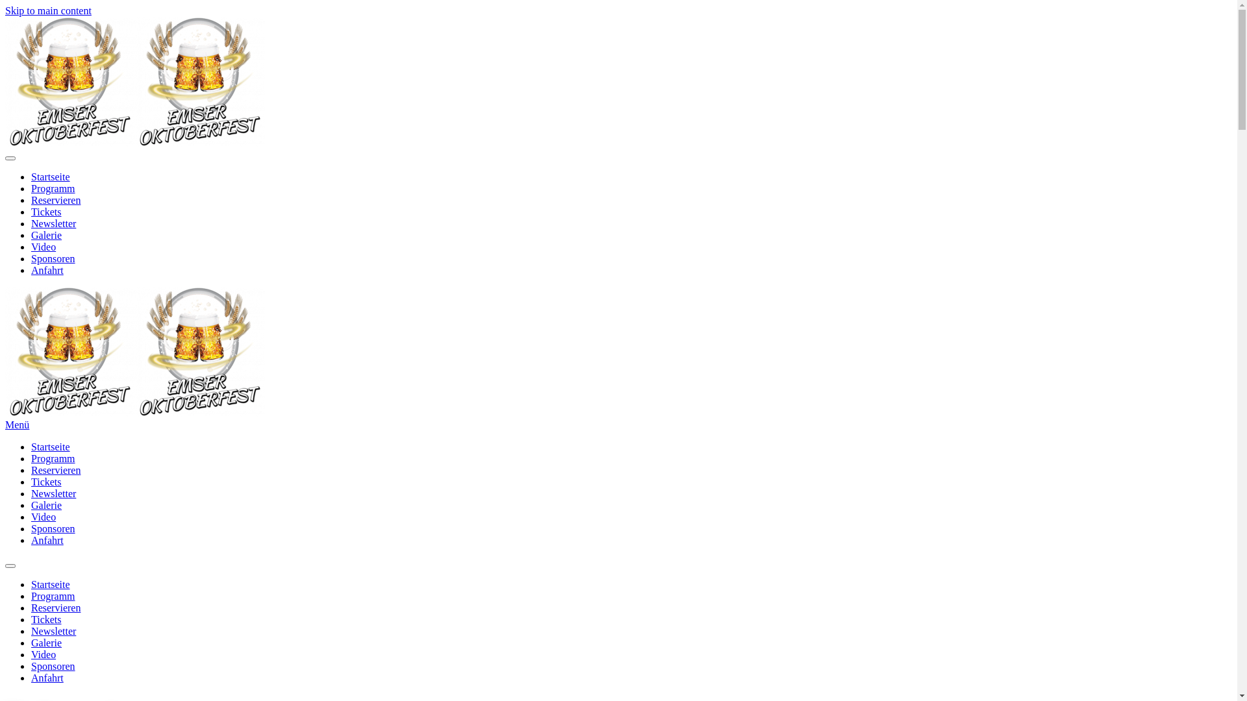 This screenshot has height=701, width=1247. What do you see at coordinates (53, 528) in the screenshot?
I see `Sponsoren` at bounding box center [53, 528].